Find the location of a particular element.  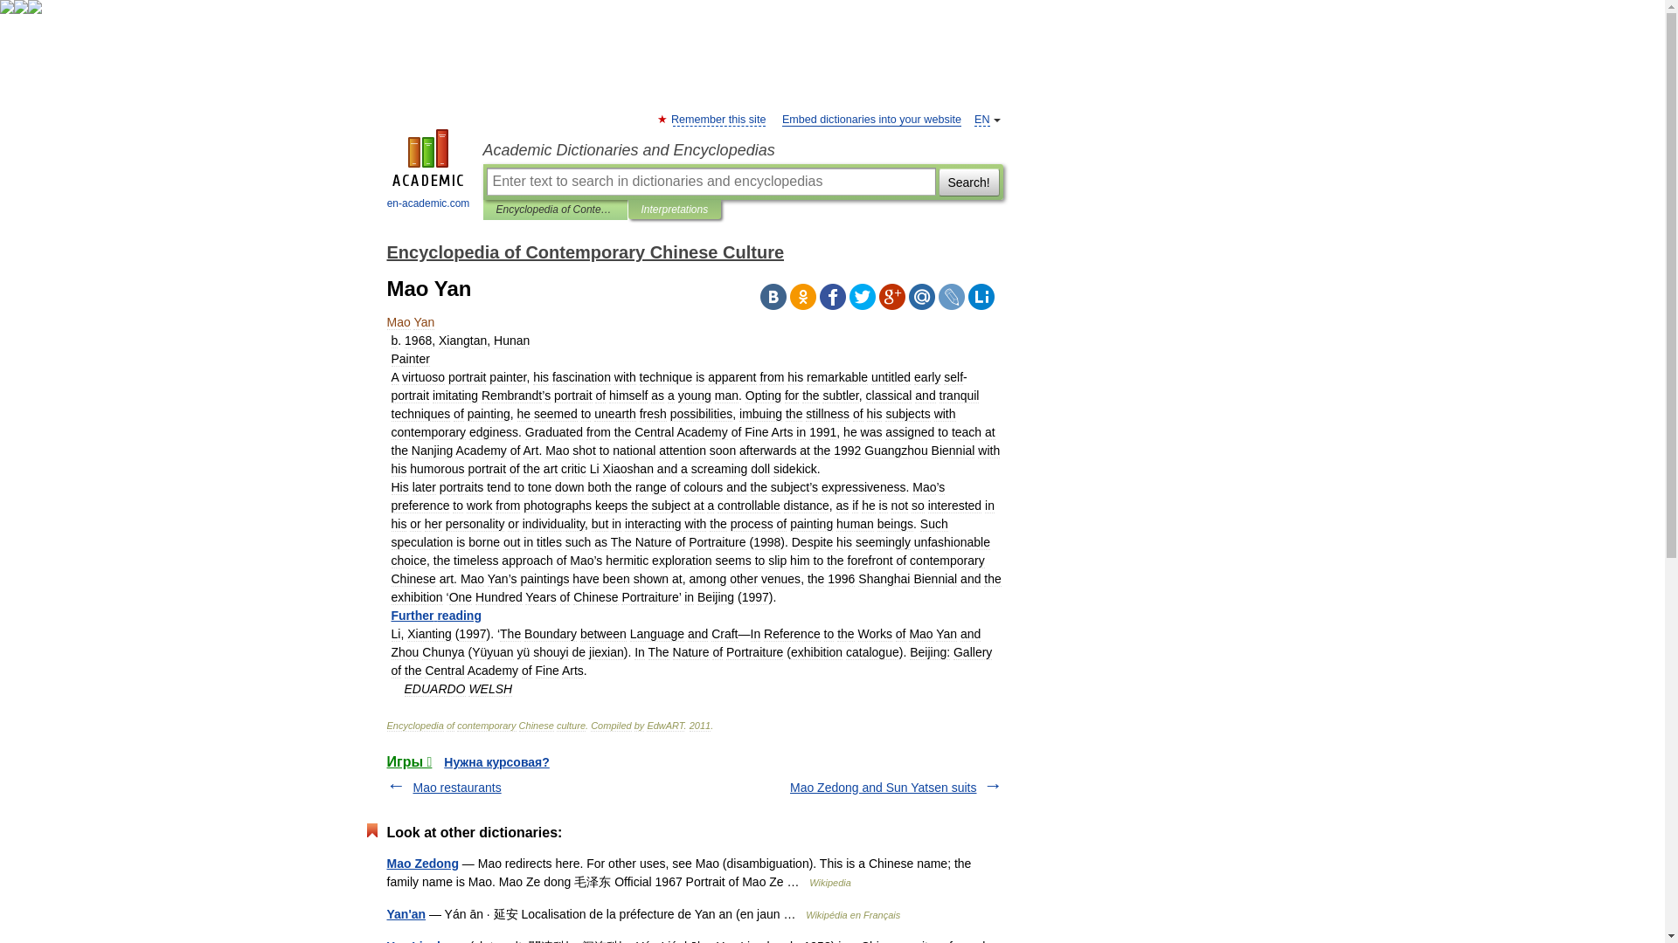

Encyclopedia of Contemporary Chinese Culture is located at coordinates (555, 210).